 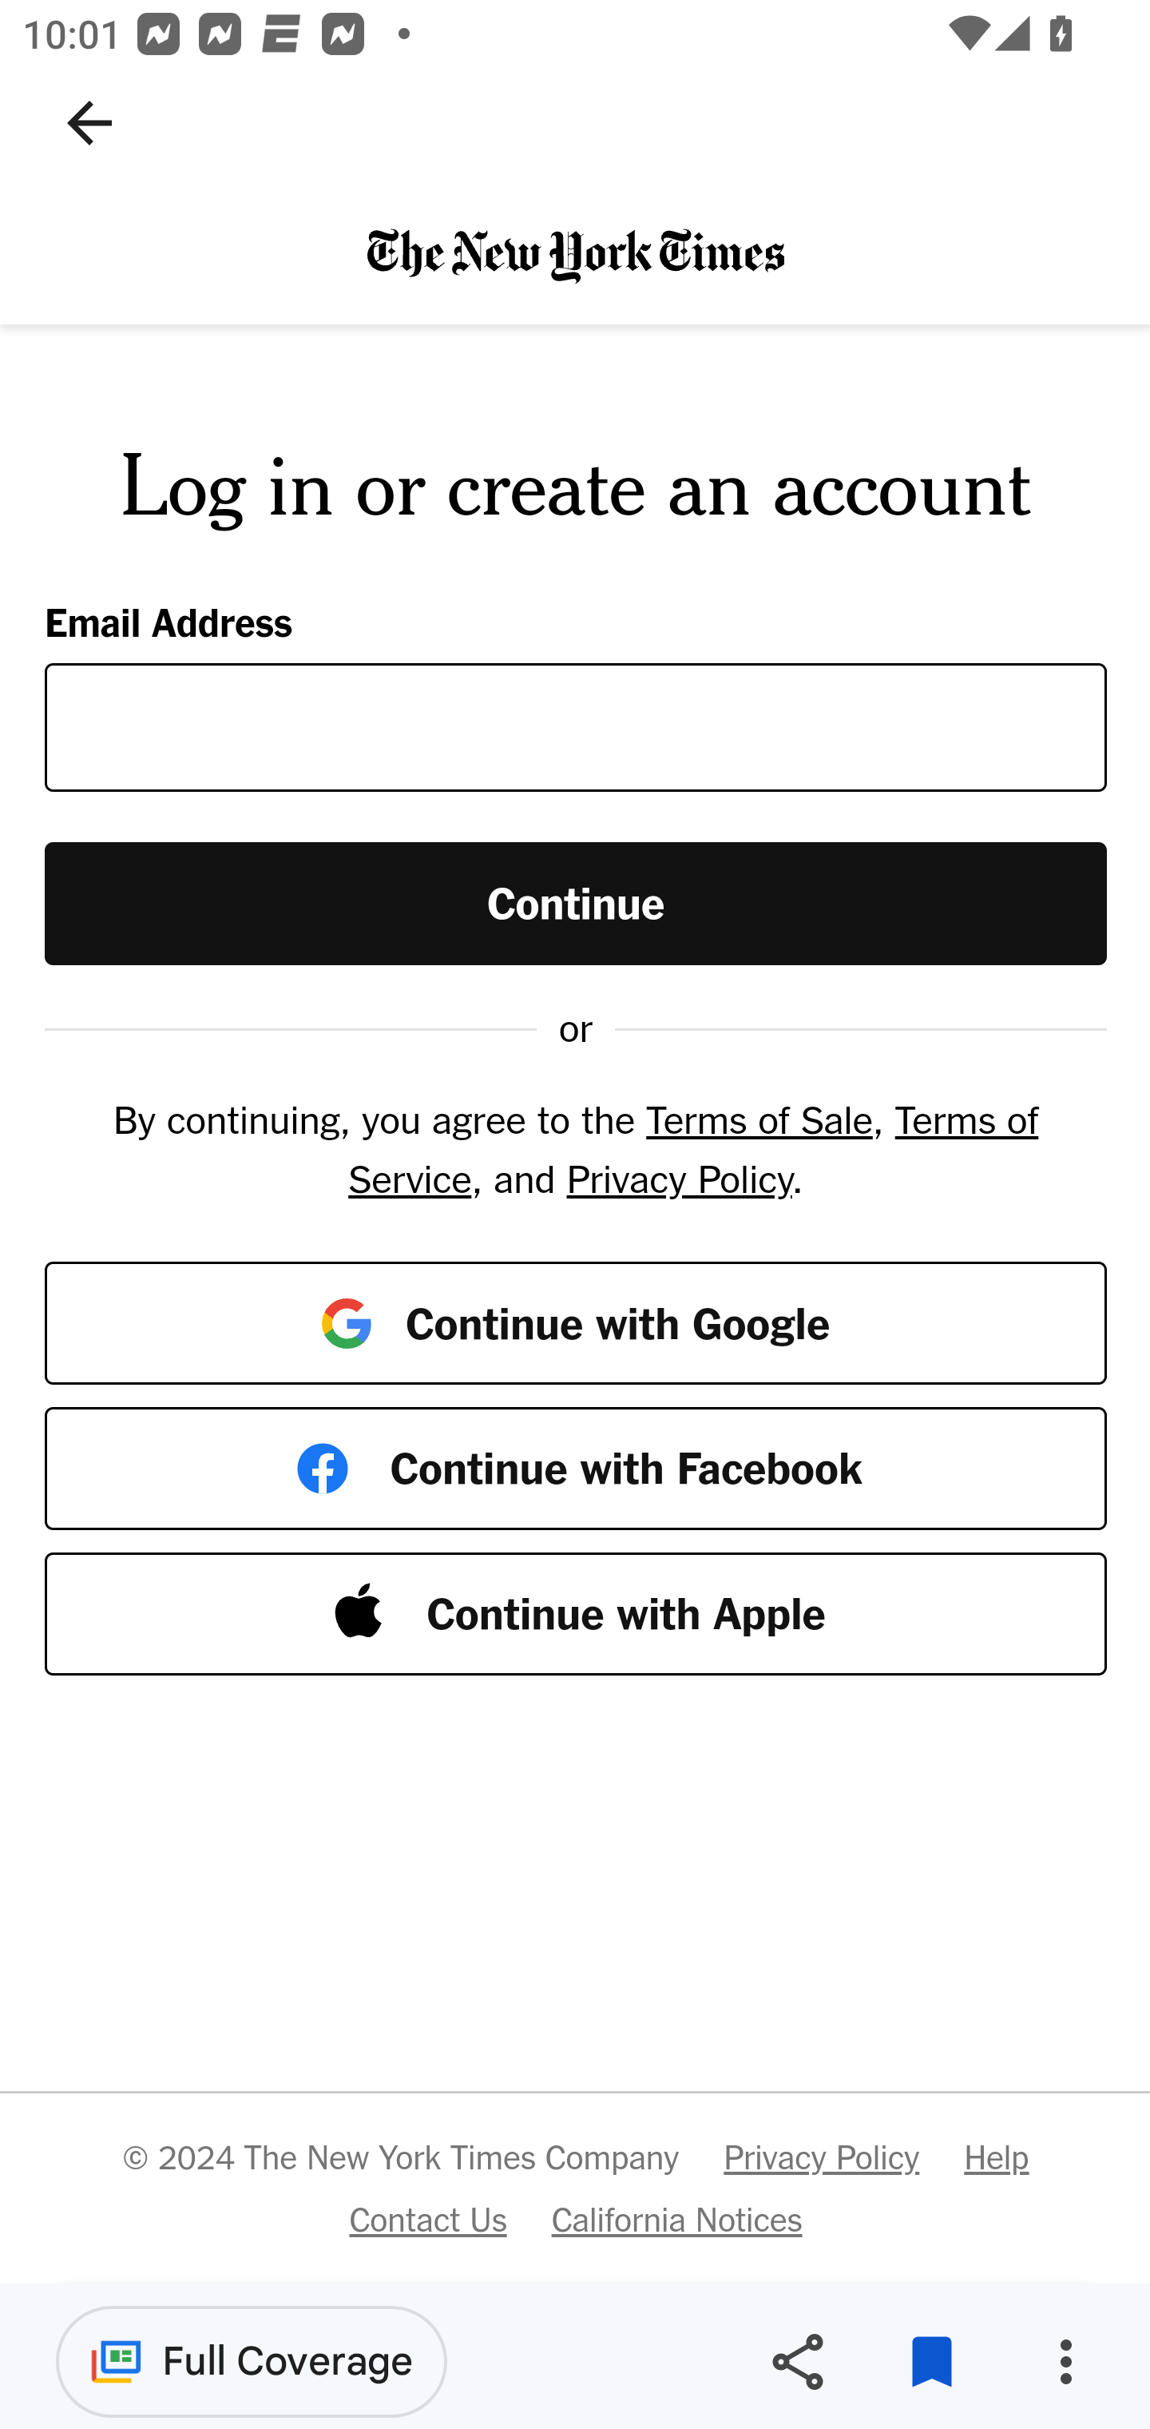 What do you see at coordinates (575, 254) in the screenshot?
I see `The New York Times` at bounding box center [575, 254].